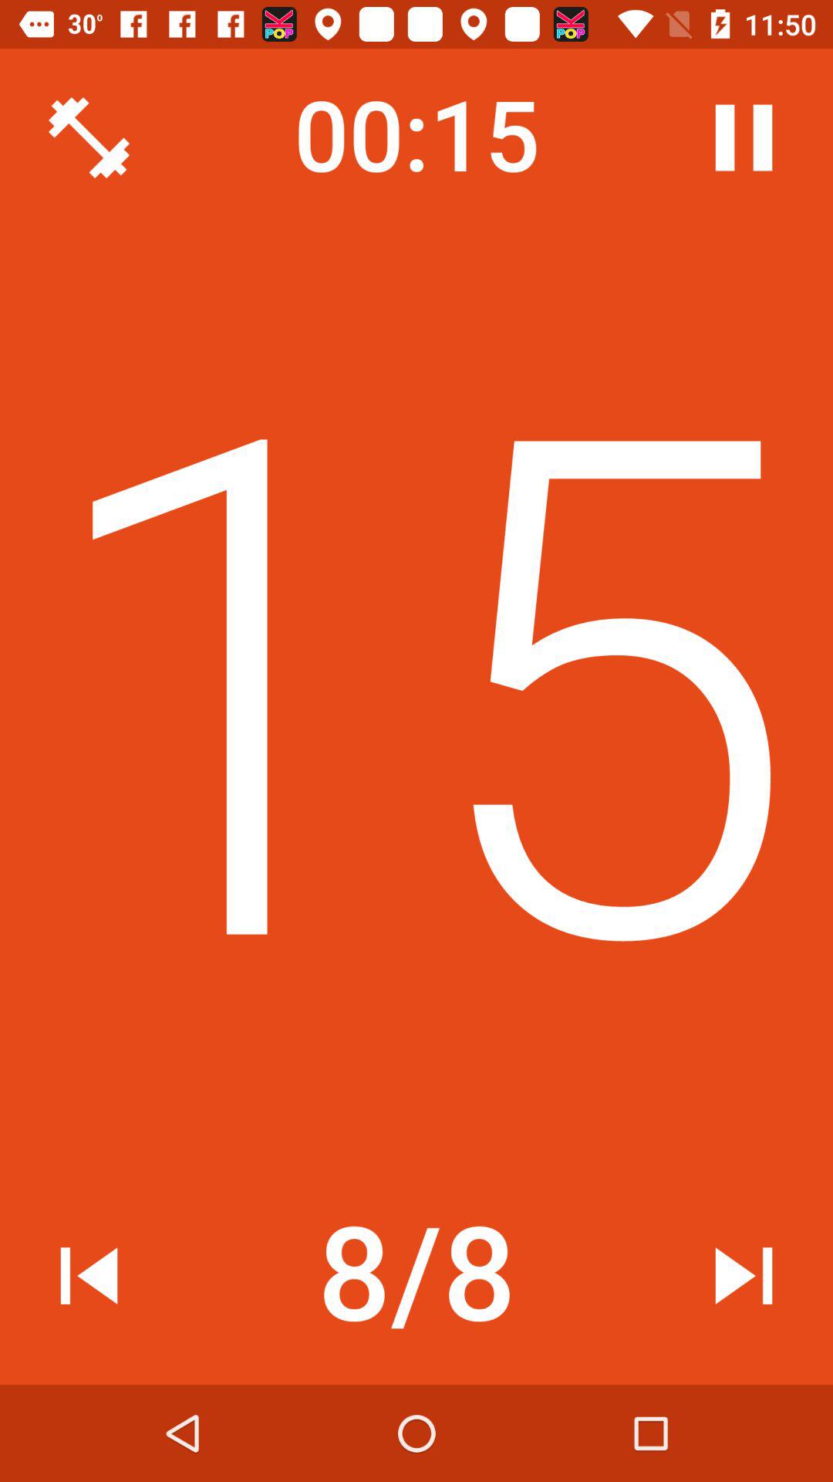 The image size is (833, 1482). What do you see at coordinates (744, 137) in the screenshot?
I see `press the item to the right of 00:14` at bounding box center [744, 137].